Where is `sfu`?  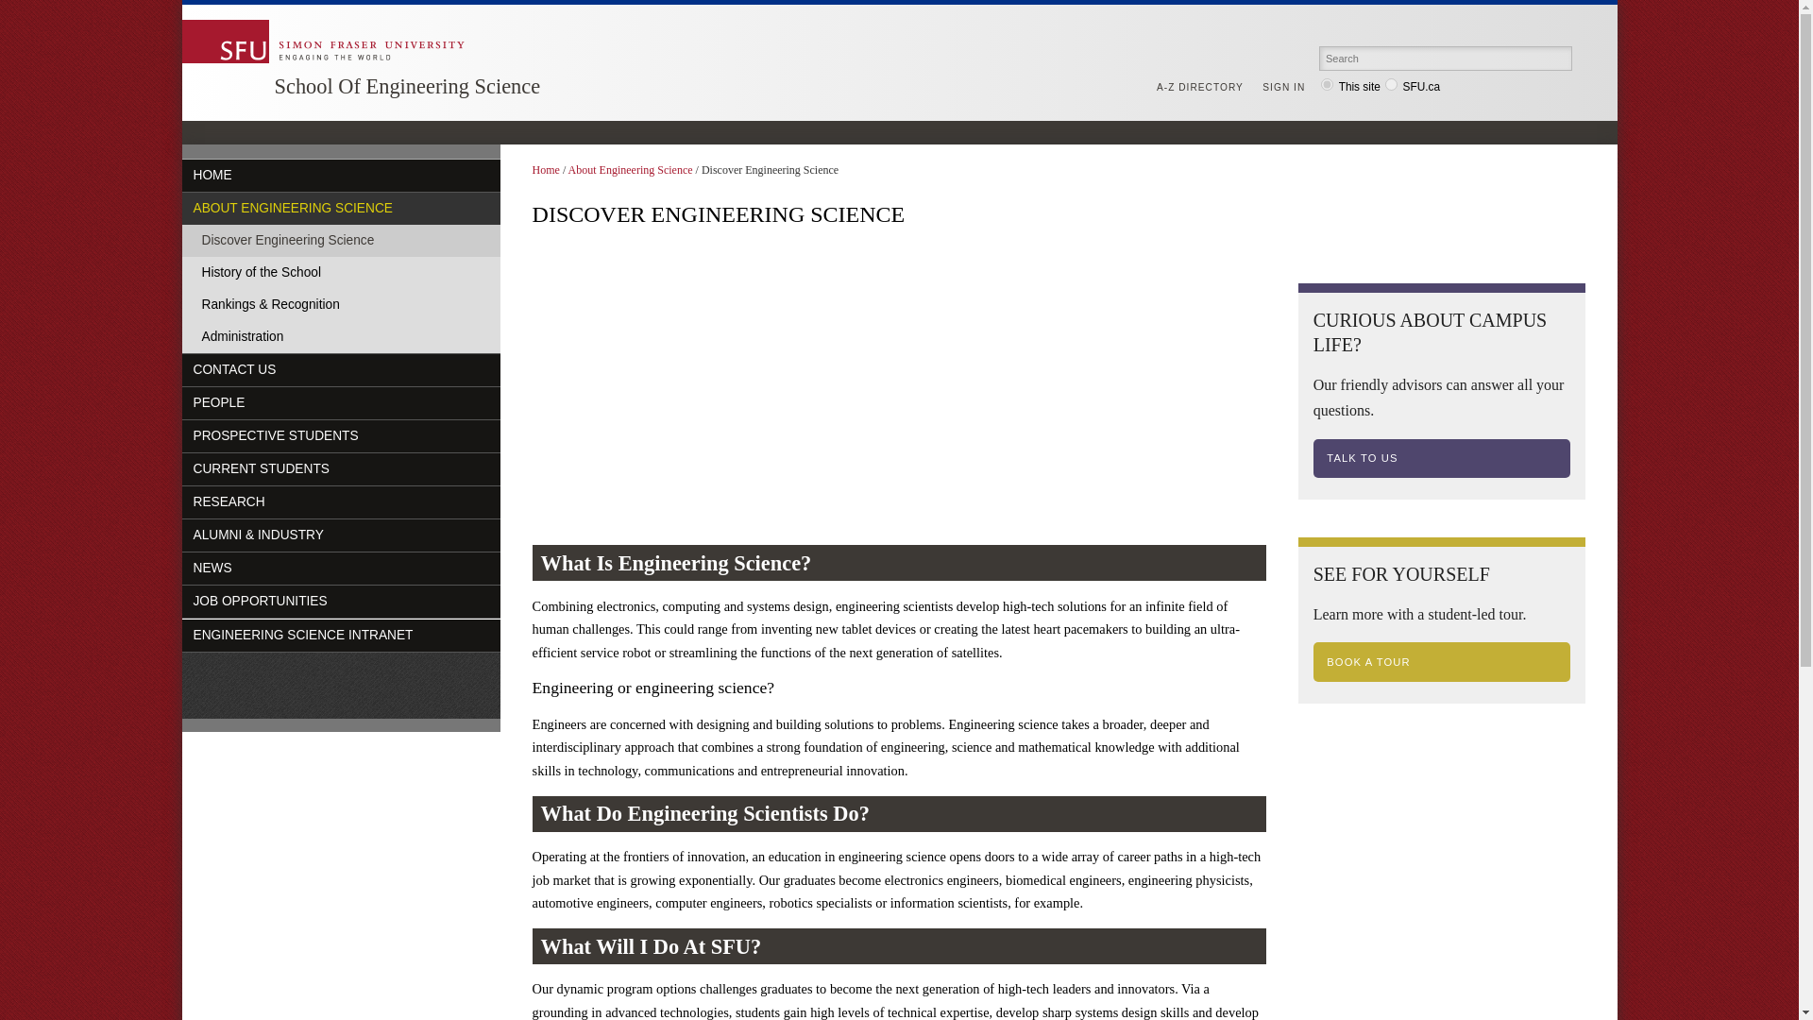
sfu is located at coordinates (1391, 85).